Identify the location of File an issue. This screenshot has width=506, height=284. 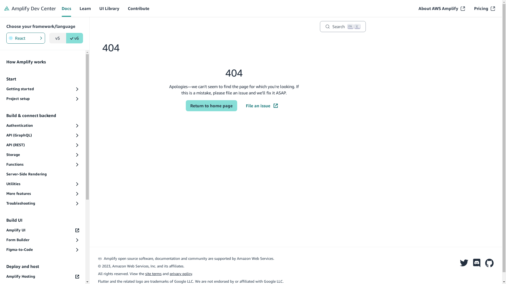
(262, 106).